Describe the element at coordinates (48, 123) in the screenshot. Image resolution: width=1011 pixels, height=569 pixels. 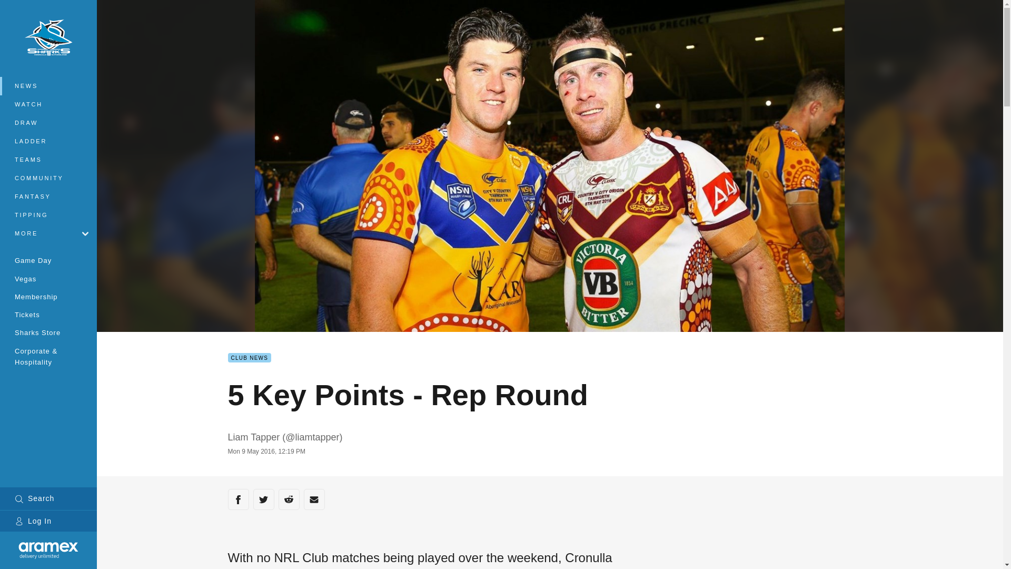
I see `DRAW` at that location.